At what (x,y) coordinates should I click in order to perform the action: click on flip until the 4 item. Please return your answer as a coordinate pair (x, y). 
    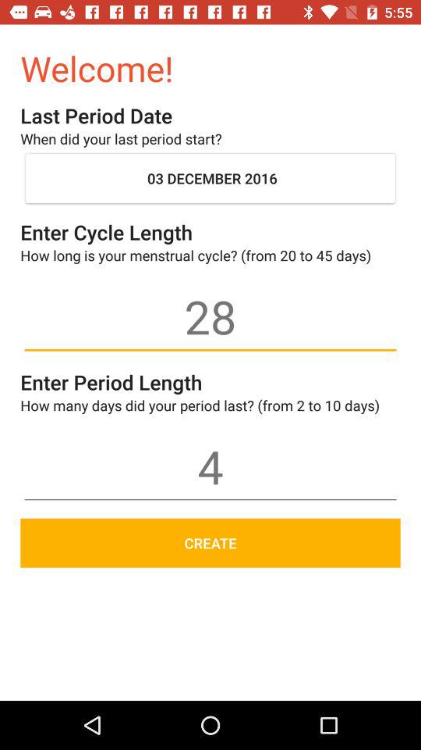
    Looking at the image, I should click on (210, 466).